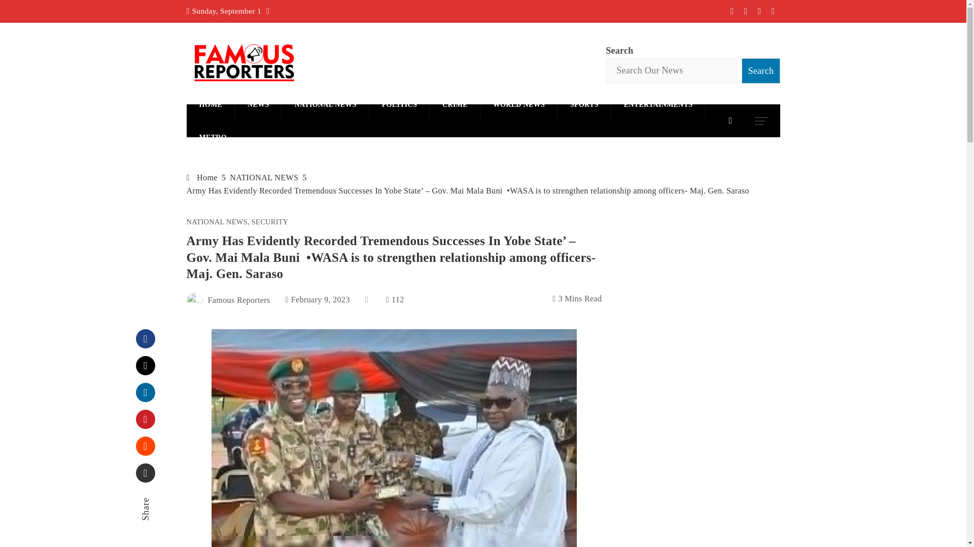  What do you see at coordinates (518, 104) in the screenshot?
I see `WORLD NEWS` at bounding box center [518, 104].